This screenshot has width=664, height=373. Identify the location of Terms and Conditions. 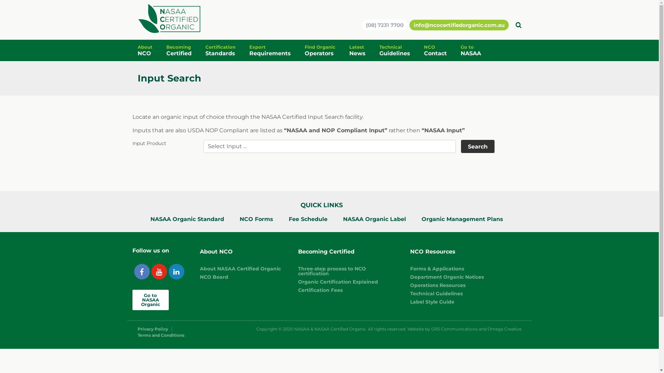
(161, 335).